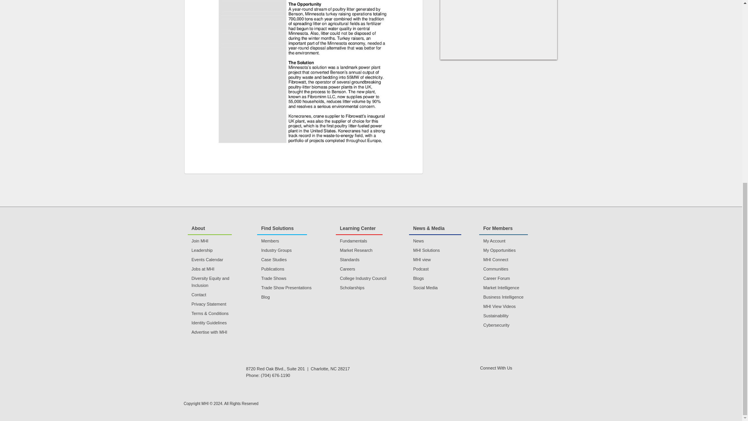 This screenshot has height=421, width=748. Describe the element at coordinates (292, 297) in the screenshot. I see `Blog` at that location.